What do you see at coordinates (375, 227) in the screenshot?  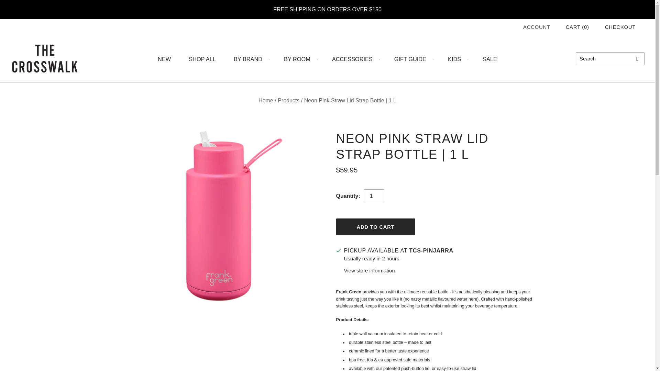 I see `Add to cart` at bounding box center [375, 227].